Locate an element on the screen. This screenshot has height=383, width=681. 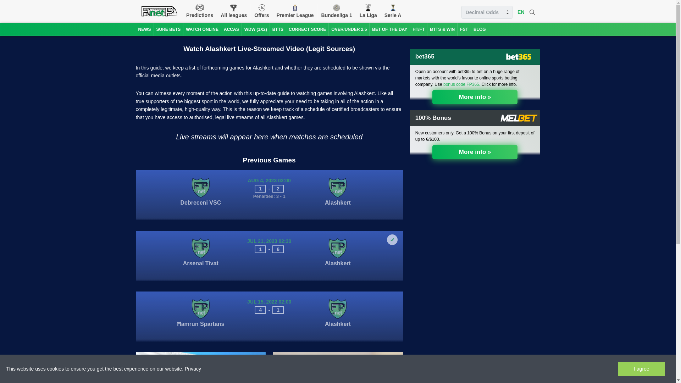
SURE BETS is located at coordinates (168, 29).